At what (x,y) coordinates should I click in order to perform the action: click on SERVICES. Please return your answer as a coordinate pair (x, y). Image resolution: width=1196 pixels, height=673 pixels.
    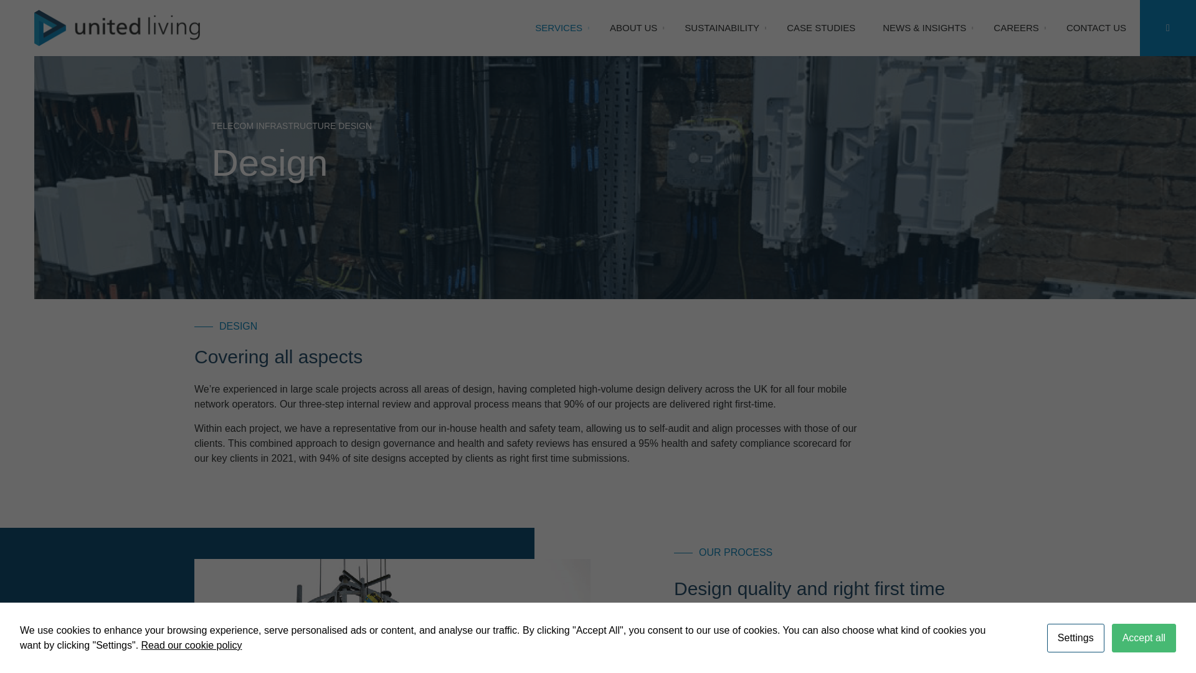
    Looking at the image, I should click on (558, 27).